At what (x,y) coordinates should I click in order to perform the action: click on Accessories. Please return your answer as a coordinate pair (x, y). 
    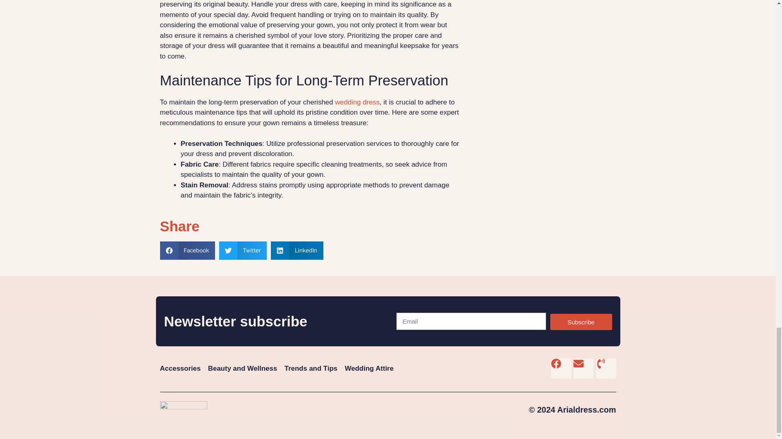
    Looking at the image, I should click on (180, 368).